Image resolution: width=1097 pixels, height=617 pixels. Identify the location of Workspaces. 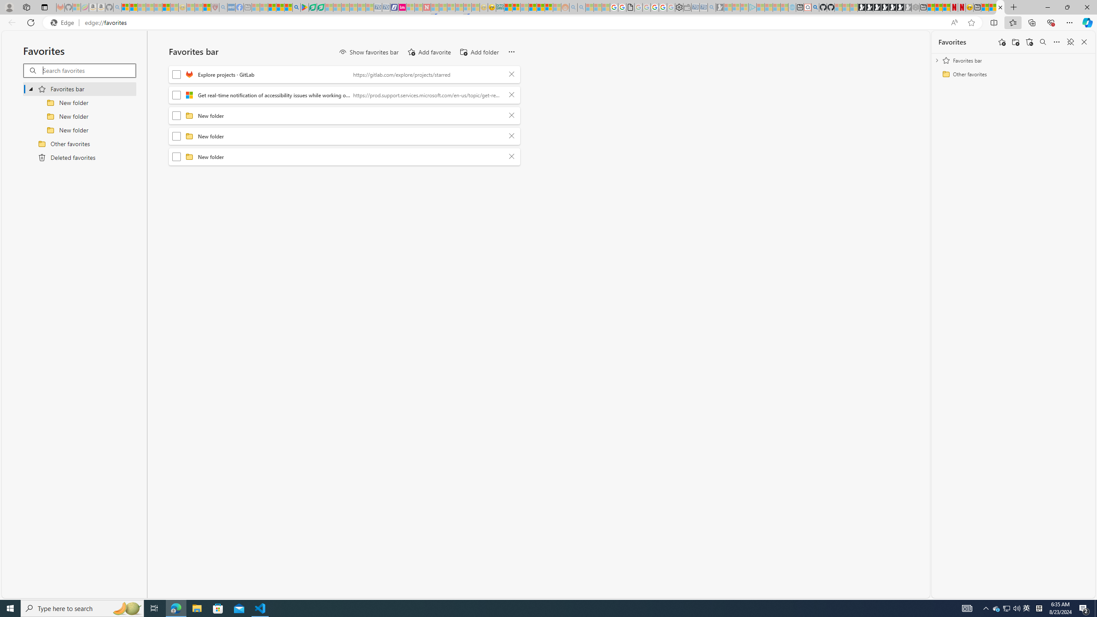
(26, 7).